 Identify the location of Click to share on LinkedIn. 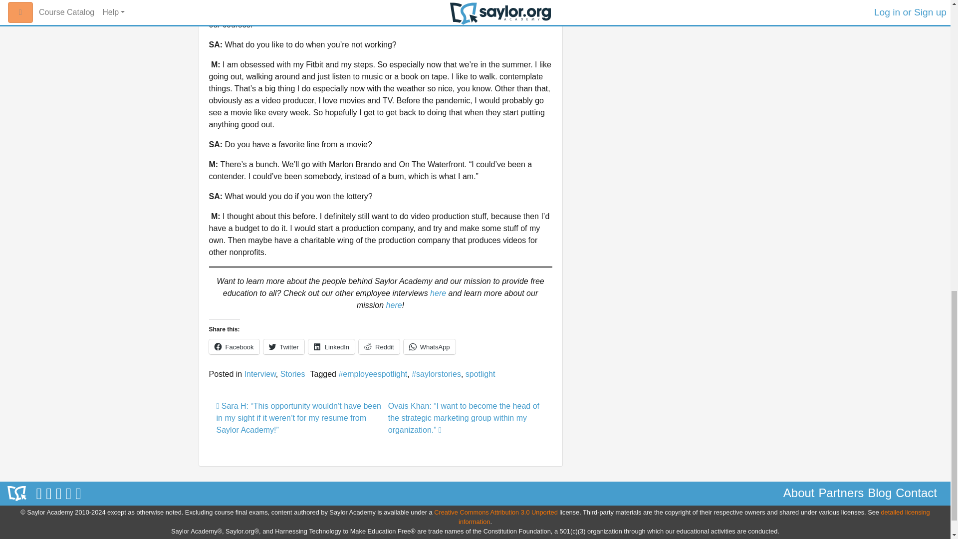
(331, 346).